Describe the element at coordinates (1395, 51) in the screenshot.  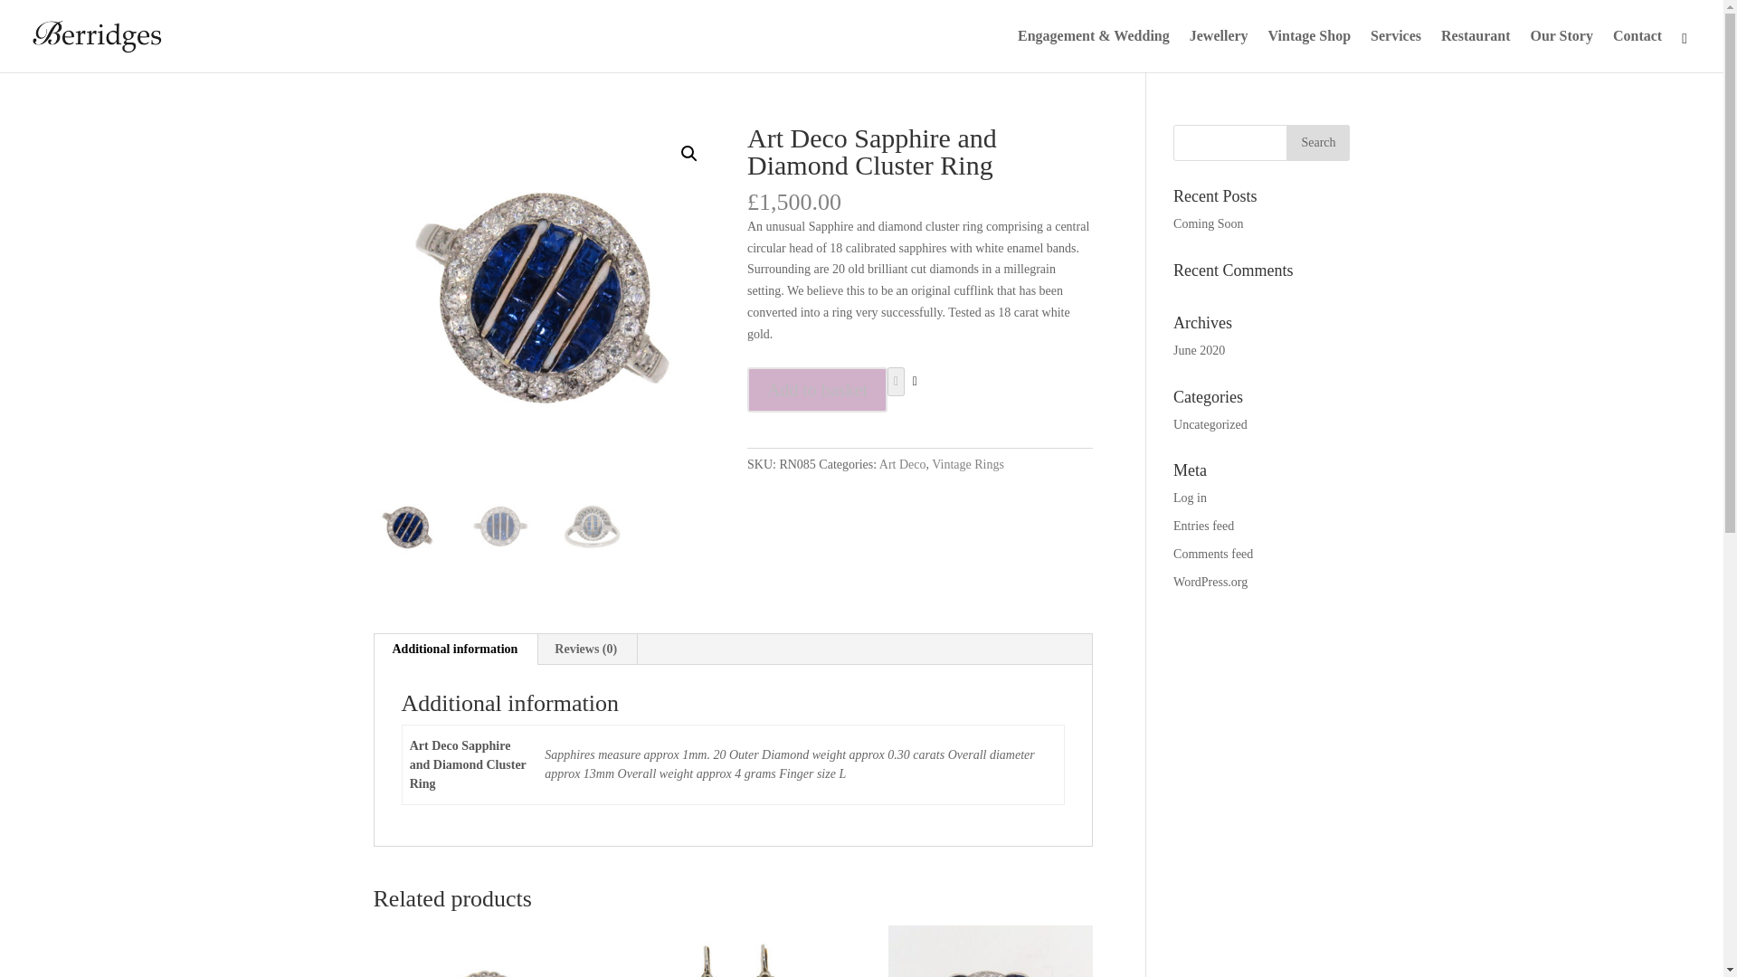
I see `Services` at that location.